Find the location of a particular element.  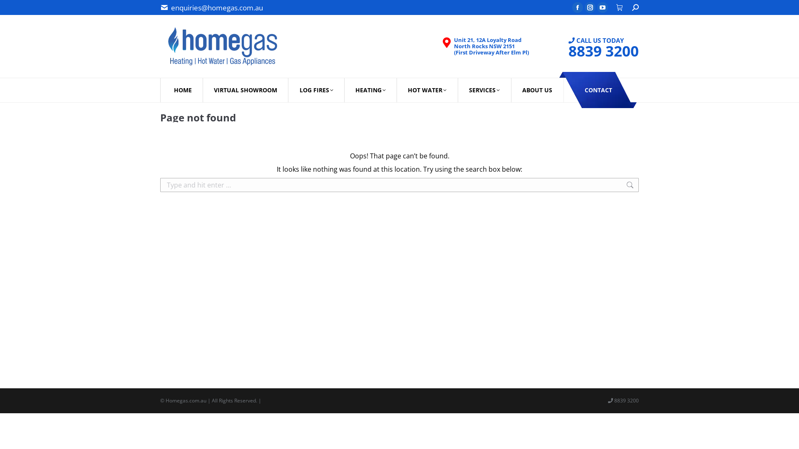

ABOUT US is located at coordinates (538, 90).